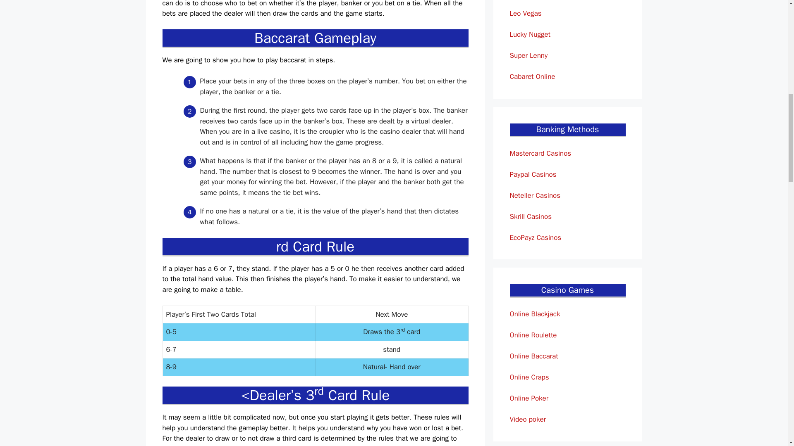 The width and height of the screenshot is (794, 446). What do you see at coordinates (530, 34) in the screenshot?
I see `Lucky Nugget` at bounding box center [530, 34].